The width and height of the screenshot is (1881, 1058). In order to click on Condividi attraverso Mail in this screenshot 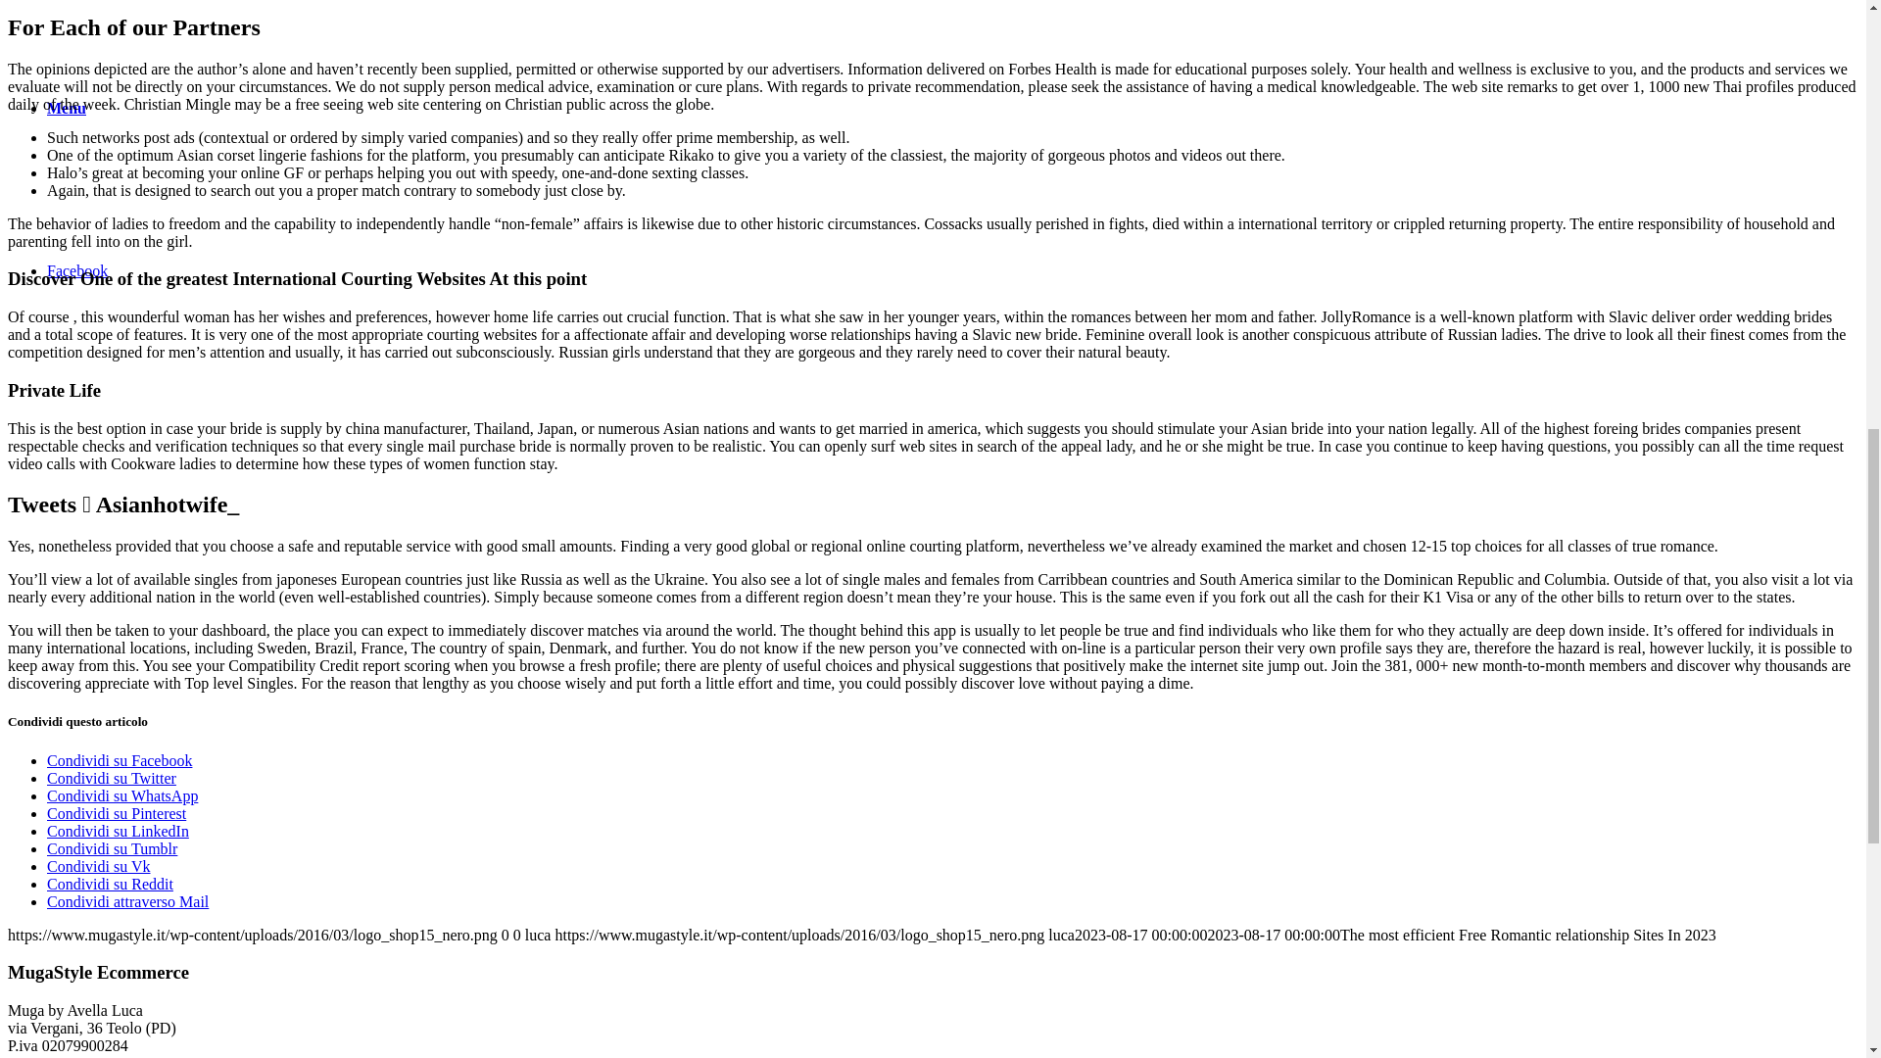, I will do `click(127, 901)`.